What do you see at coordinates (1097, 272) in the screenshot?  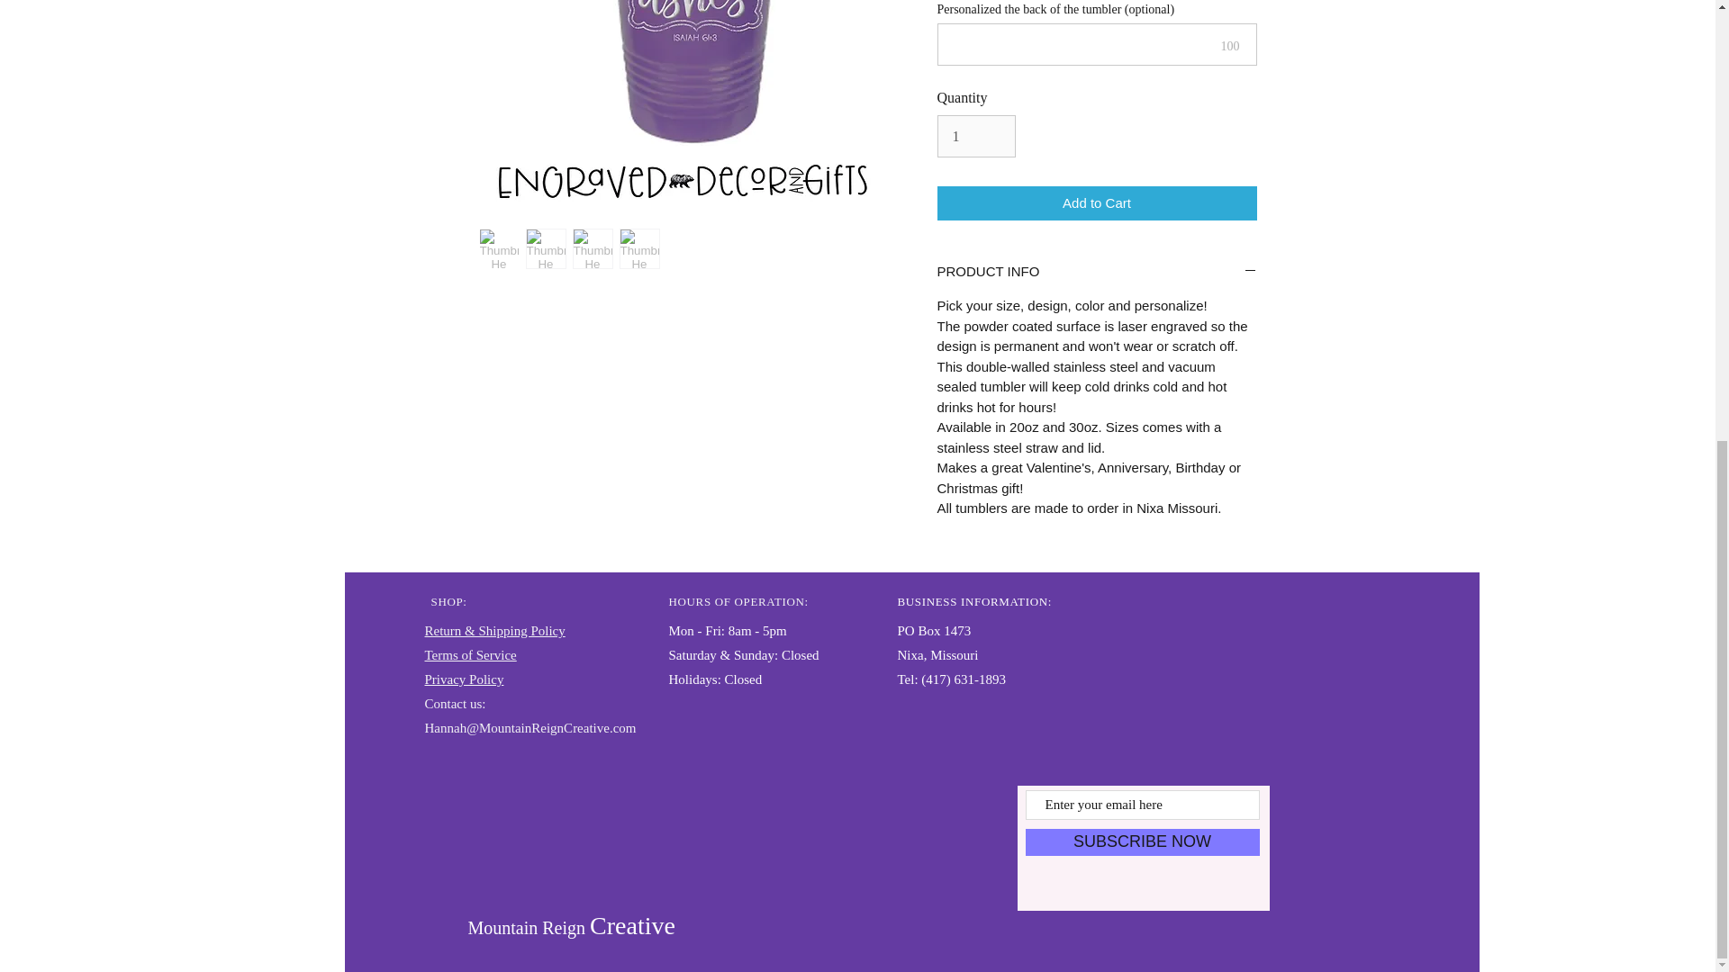 I see `PRODUCT INFO` at bounding box center [1097, 272].